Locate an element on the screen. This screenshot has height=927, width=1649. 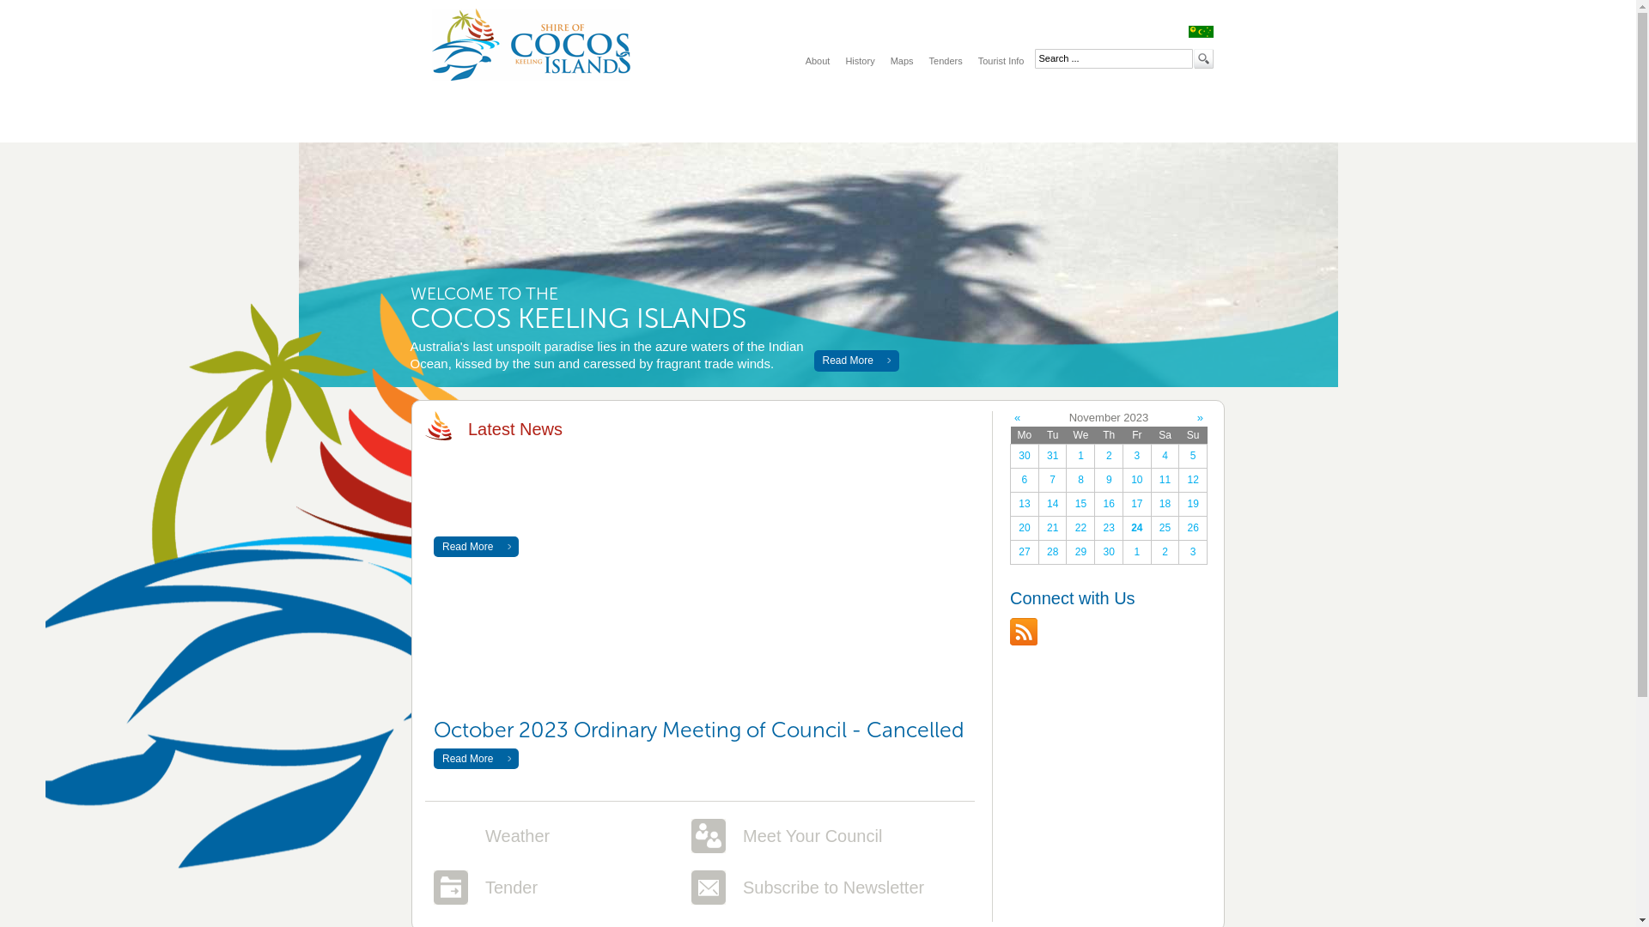
About is located at coordinates (818, 61).